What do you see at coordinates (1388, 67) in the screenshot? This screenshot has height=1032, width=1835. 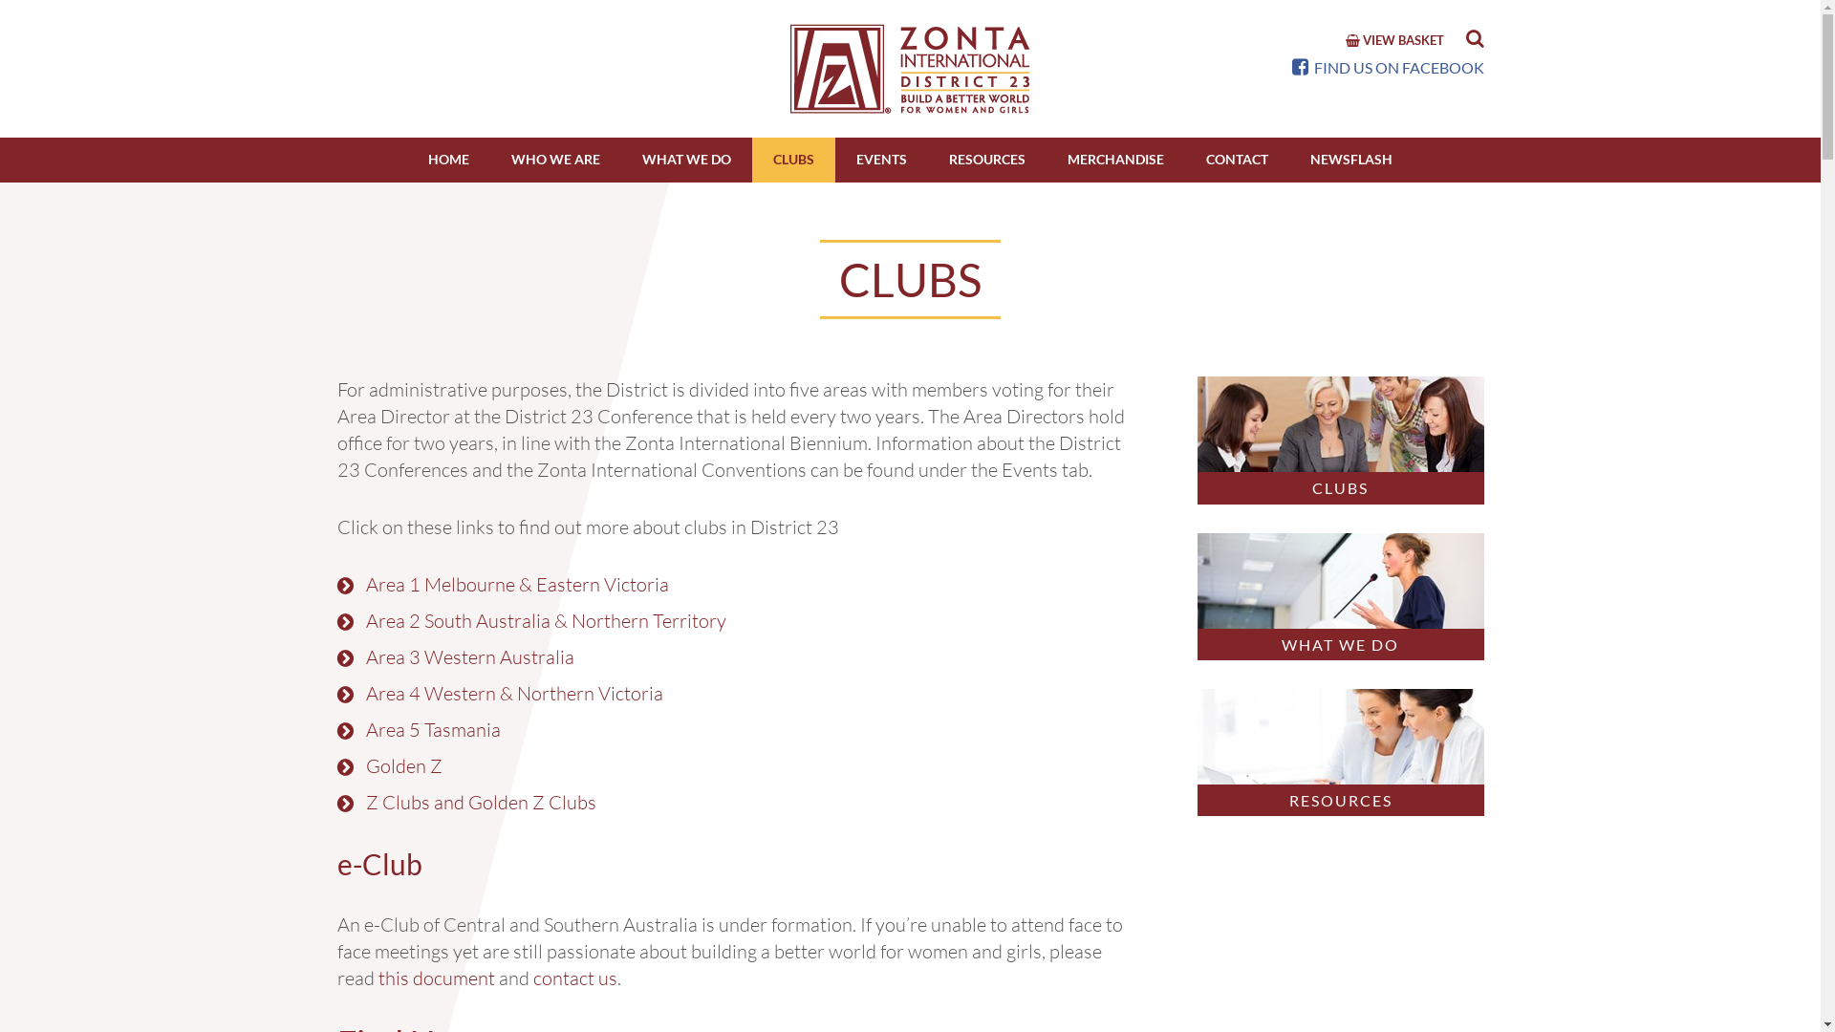 I see `FIND US ON FACEBOOK` at bounding box center [1388, 67].